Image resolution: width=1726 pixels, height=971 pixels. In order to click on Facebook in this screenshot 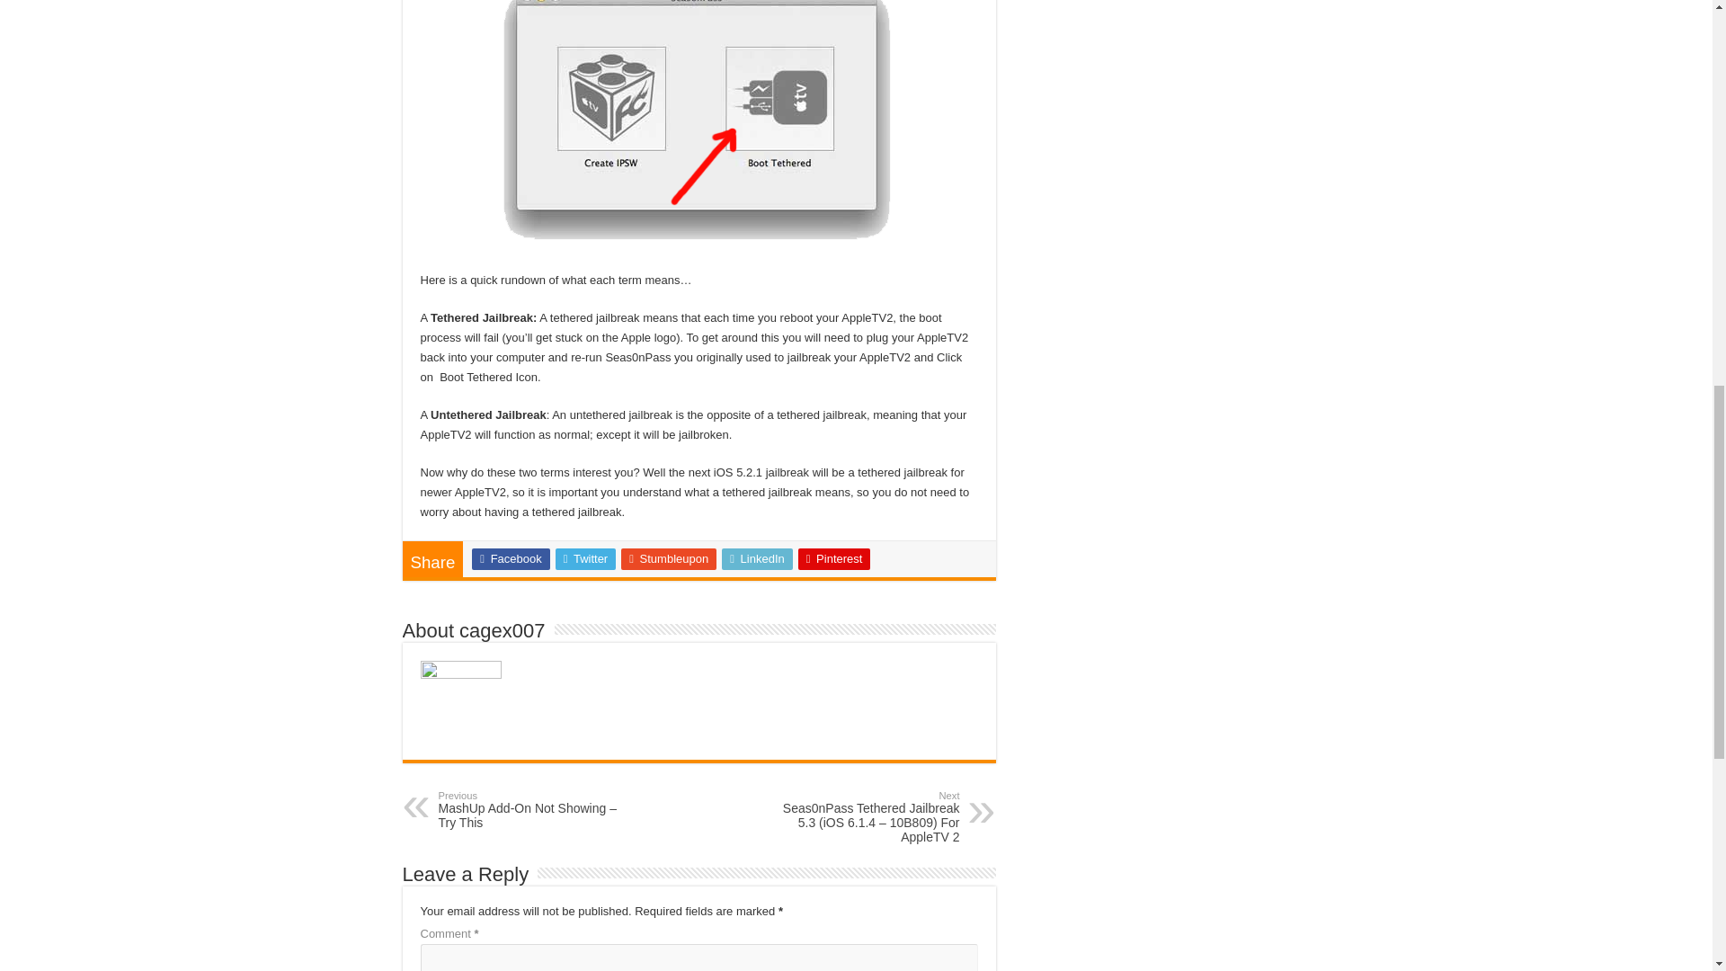, I will do `click(510, 559)`.